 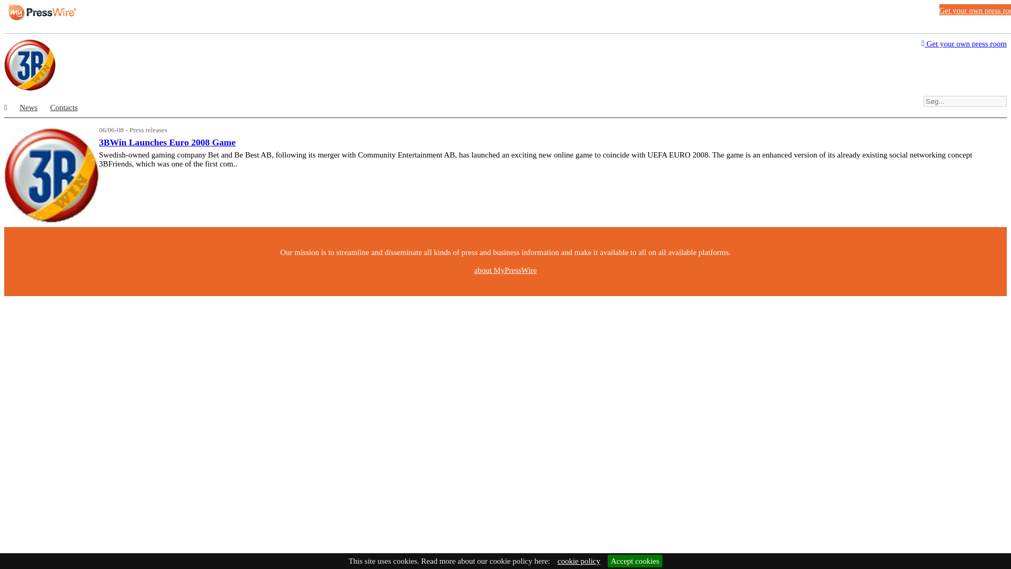 I want to click on about MyPressWire, so click(x=506, y=270).